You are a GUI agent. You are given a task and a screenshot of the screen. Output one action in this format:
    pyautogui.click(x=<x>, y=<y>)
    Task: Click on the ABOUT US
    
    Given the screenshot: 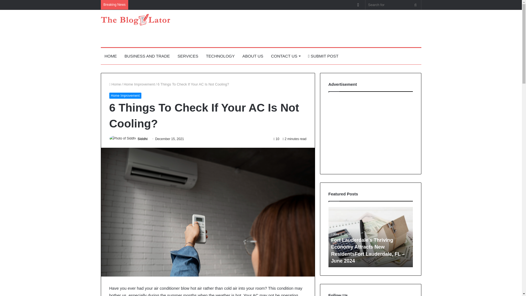 What is the action you would take?
    pyautogui.click(x=253, y=56)
    